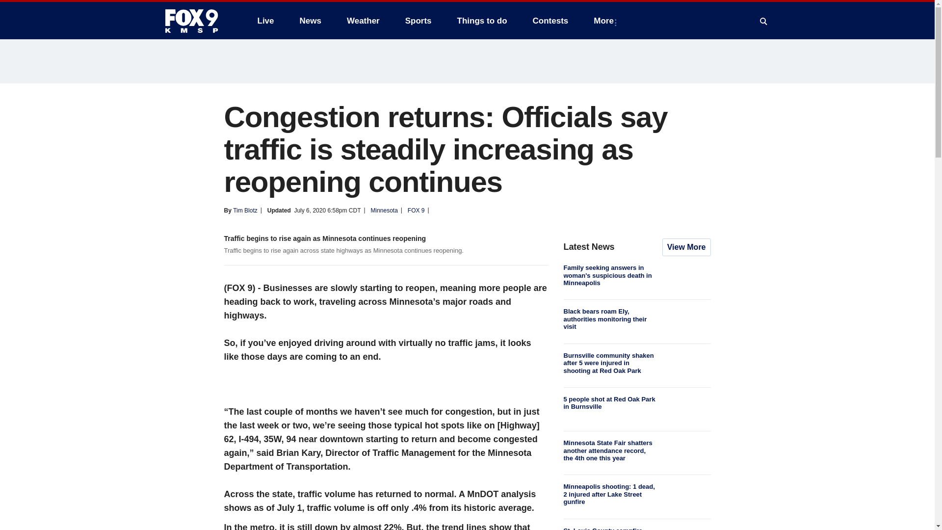 Image resolution: width=942 pixels, height=530 pixels. I want to click on Contests, so click(550, 21).